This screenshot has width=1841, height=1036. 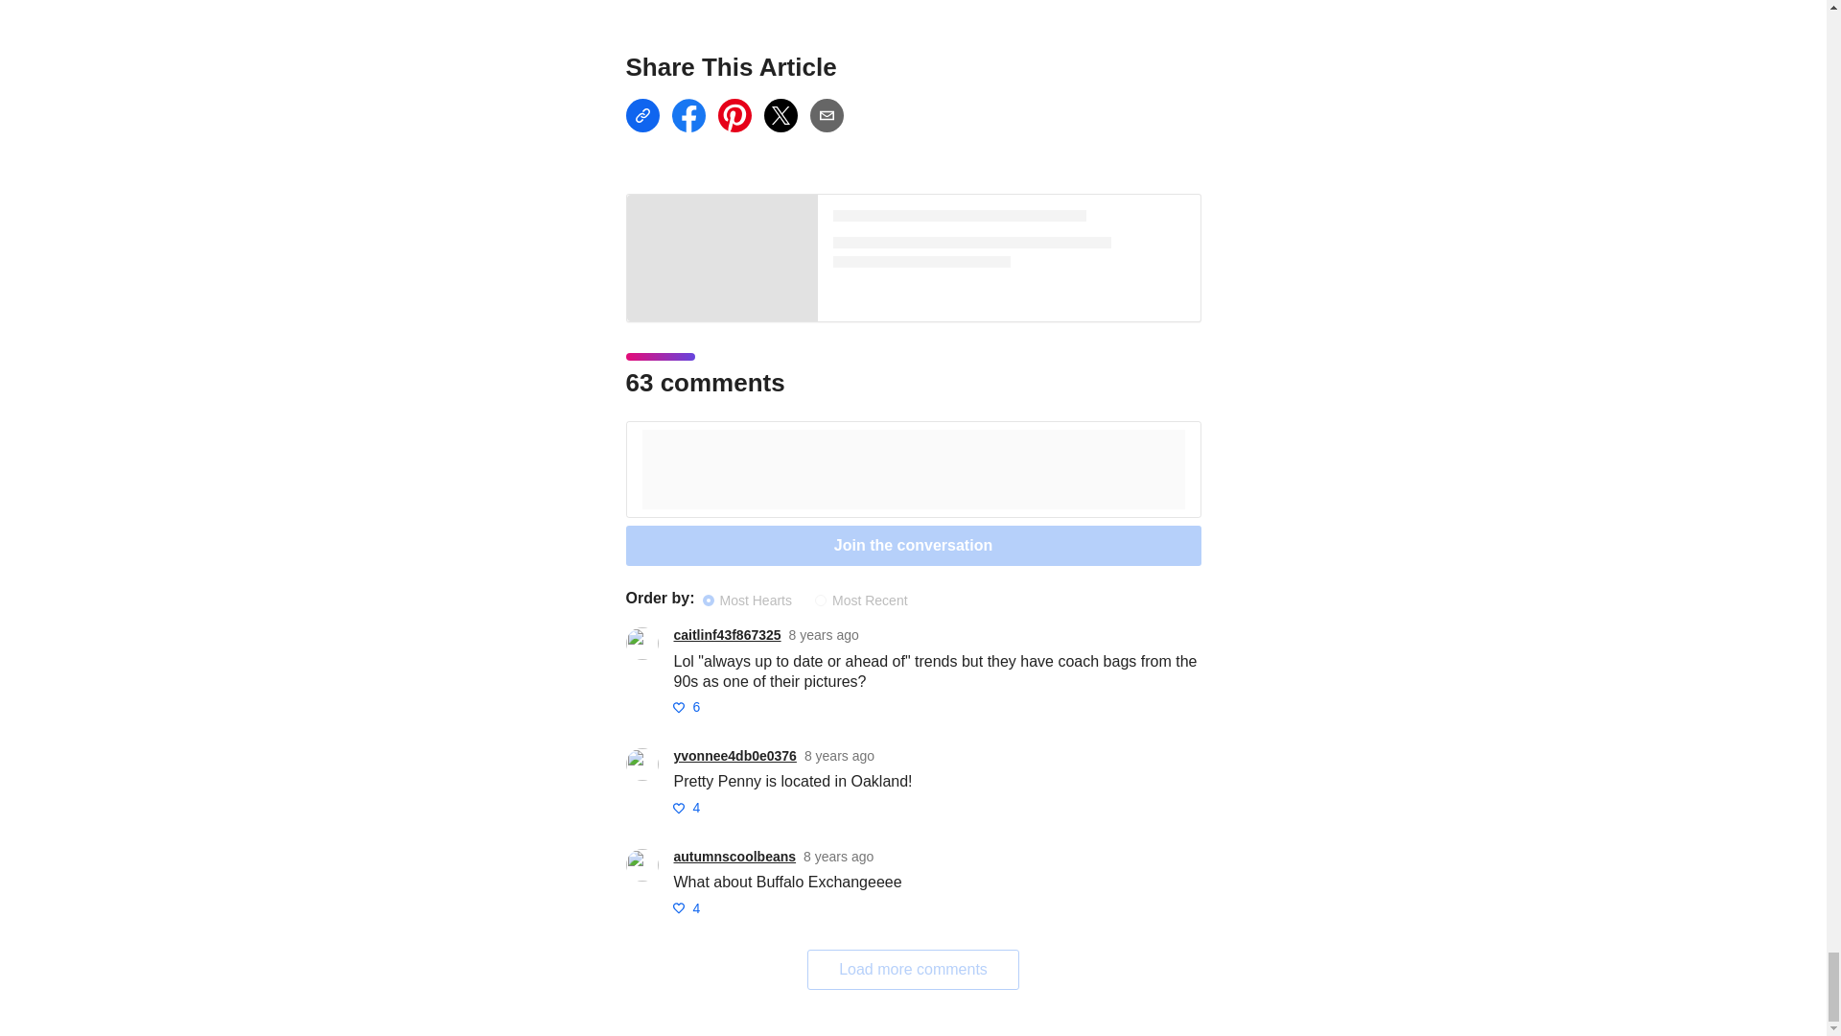 What do you see at coordinates (734, 115) in the screenshot?
I see `Pinterest` at bounding box center [734, 115].